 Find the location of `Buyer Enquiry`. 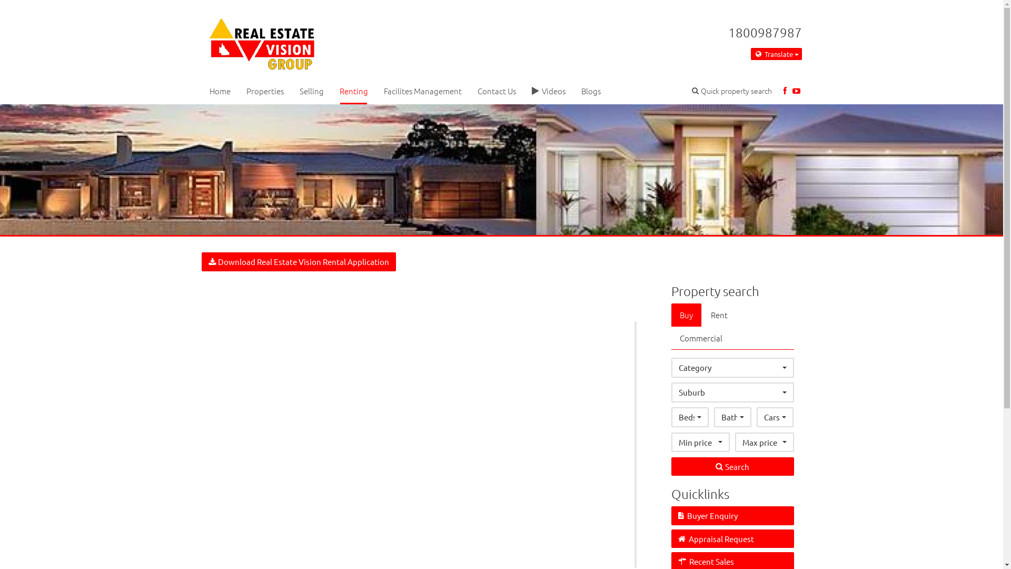

Buyer Enquiry is located at coordinates (733, 515).